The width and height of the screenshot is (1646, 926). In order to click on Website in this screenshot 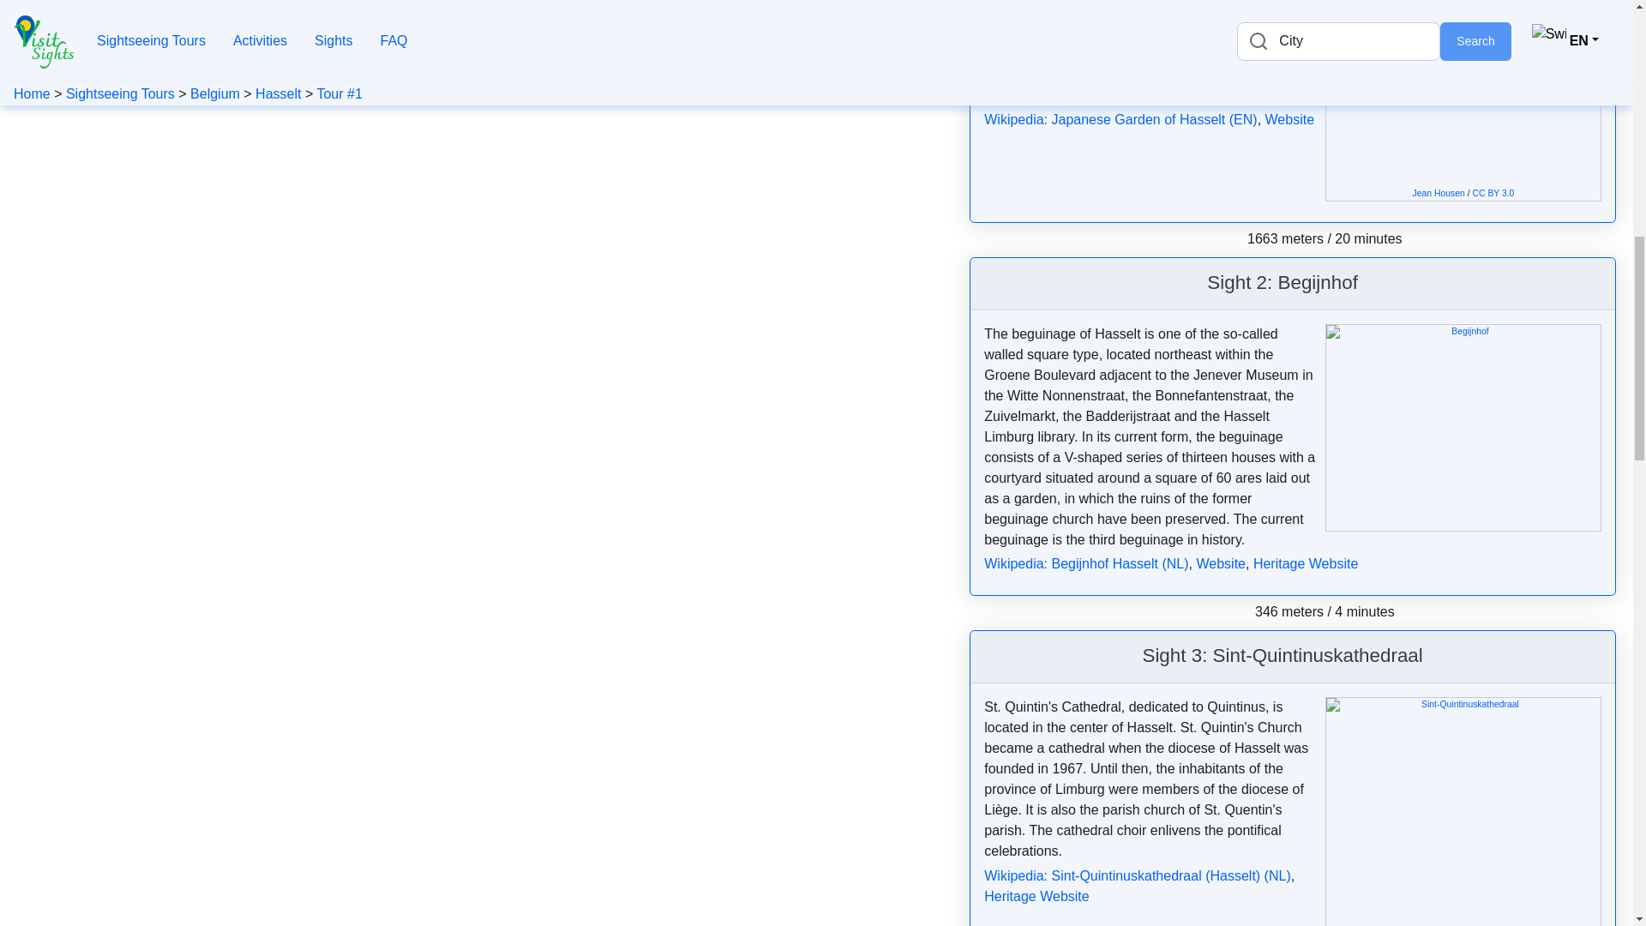, I will do `click(1221, 564)`.